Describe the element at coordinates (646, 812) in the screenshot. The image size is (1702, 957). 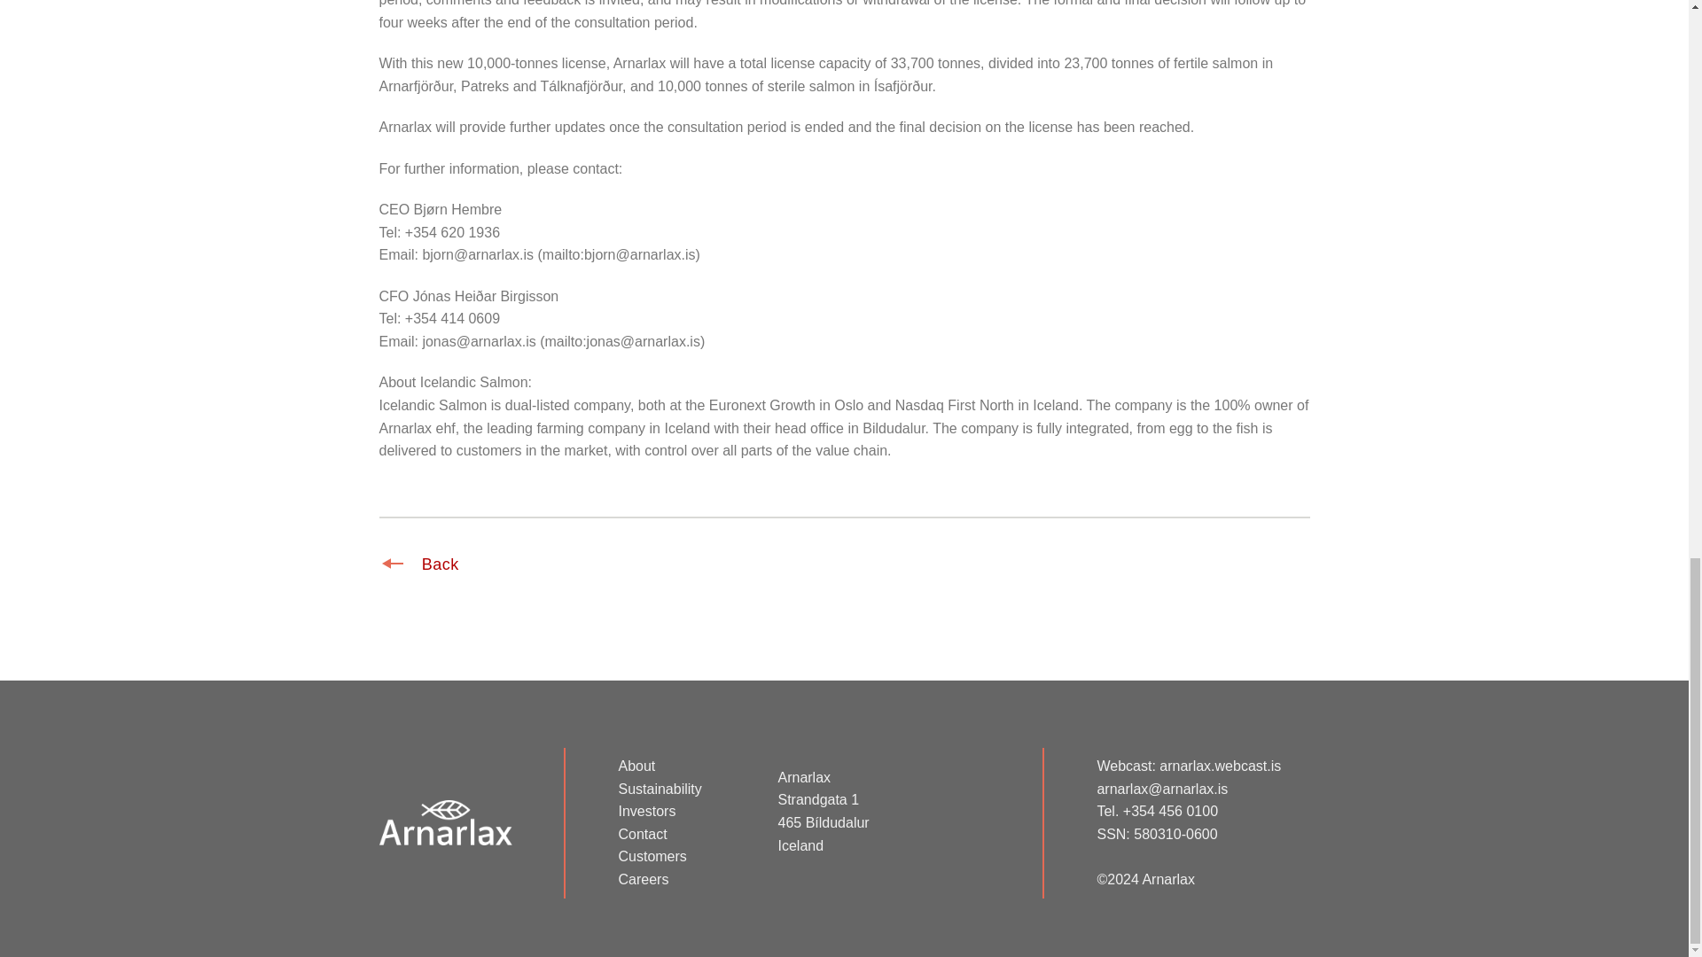
I see `Investors` at that location.